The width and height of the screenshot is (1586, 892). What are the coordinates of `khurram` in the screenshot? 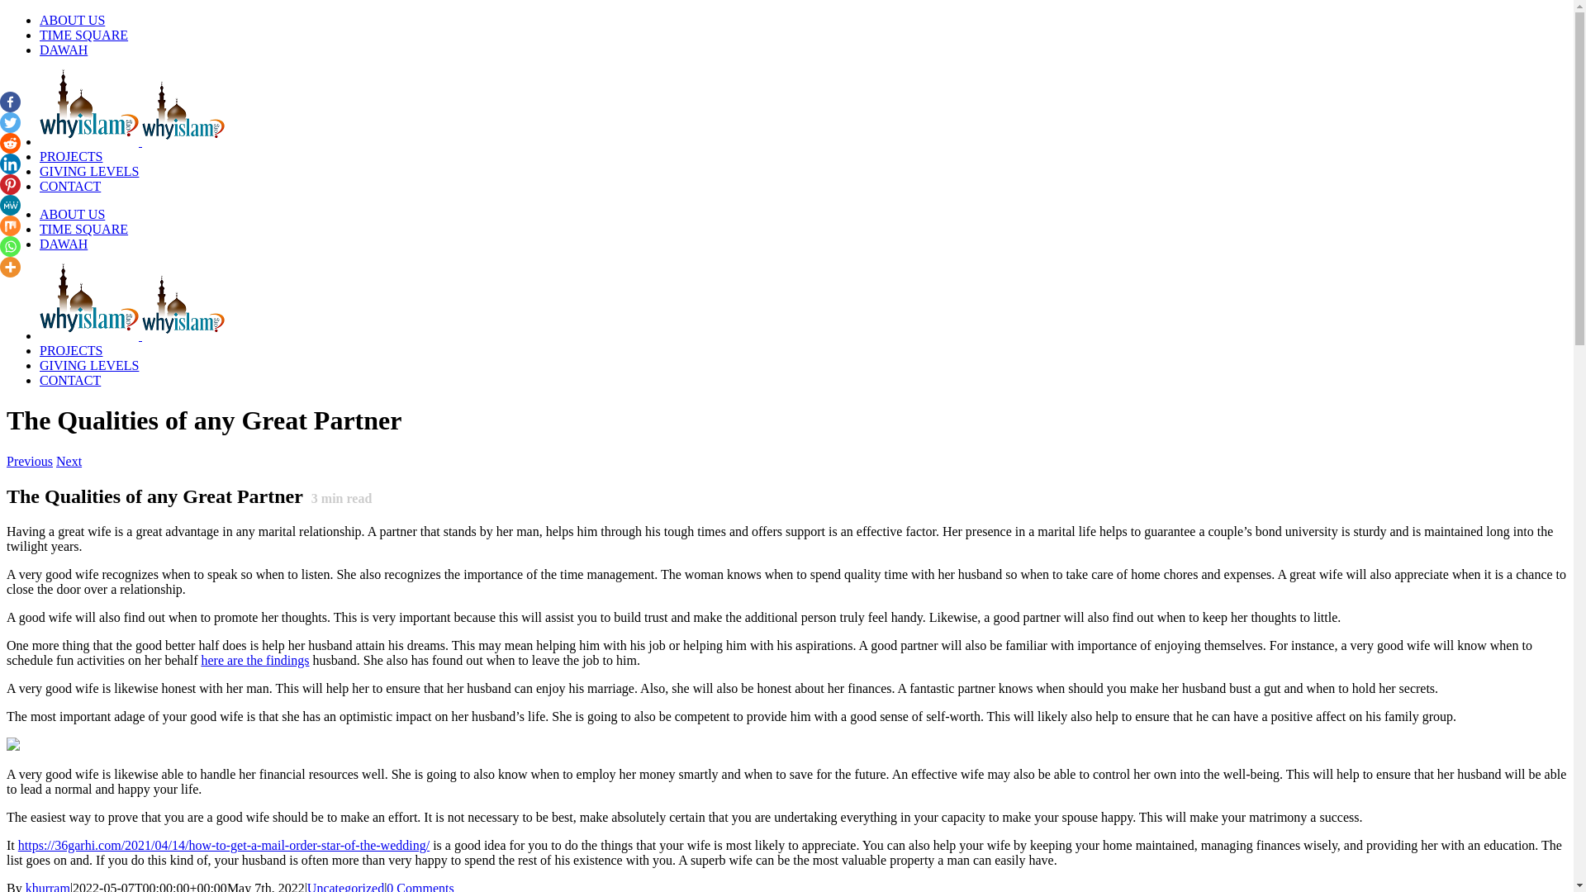 It's located at (47, 887).